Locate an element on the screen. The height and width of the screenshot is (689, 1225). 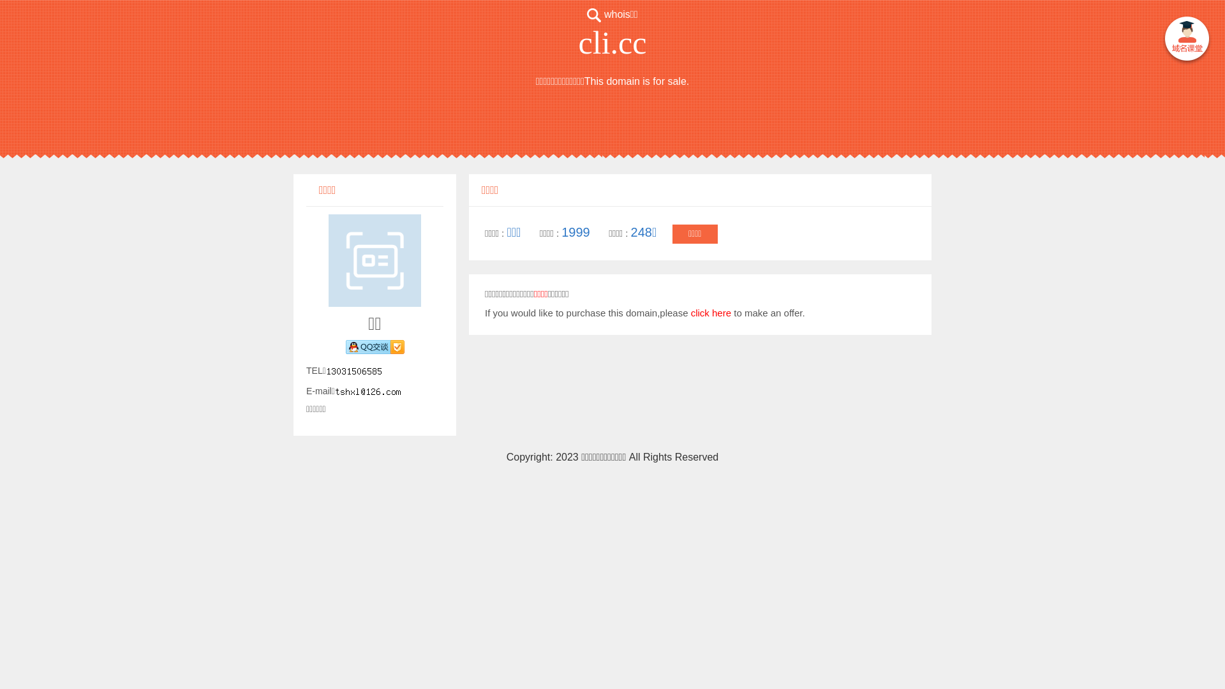
  is located at coordinates (1187, 41).